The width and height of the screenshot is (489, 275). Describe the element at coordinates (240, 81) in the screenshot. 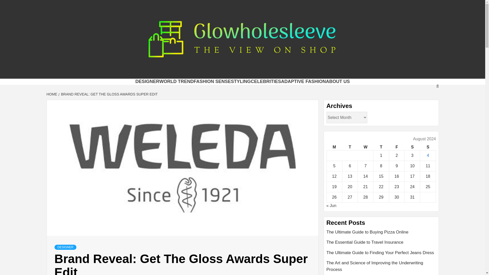

I see `STYLING` at that location.